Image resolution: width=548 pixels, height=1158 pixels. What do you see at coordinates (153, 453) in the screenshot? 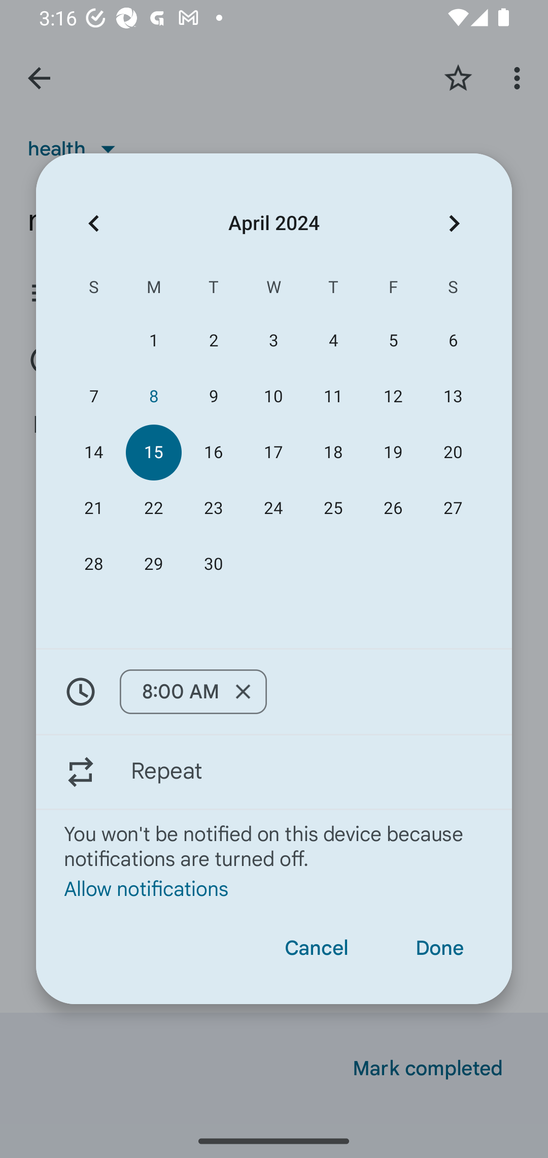
I see `15 15 April 2024` at bounding box center [153, 453].